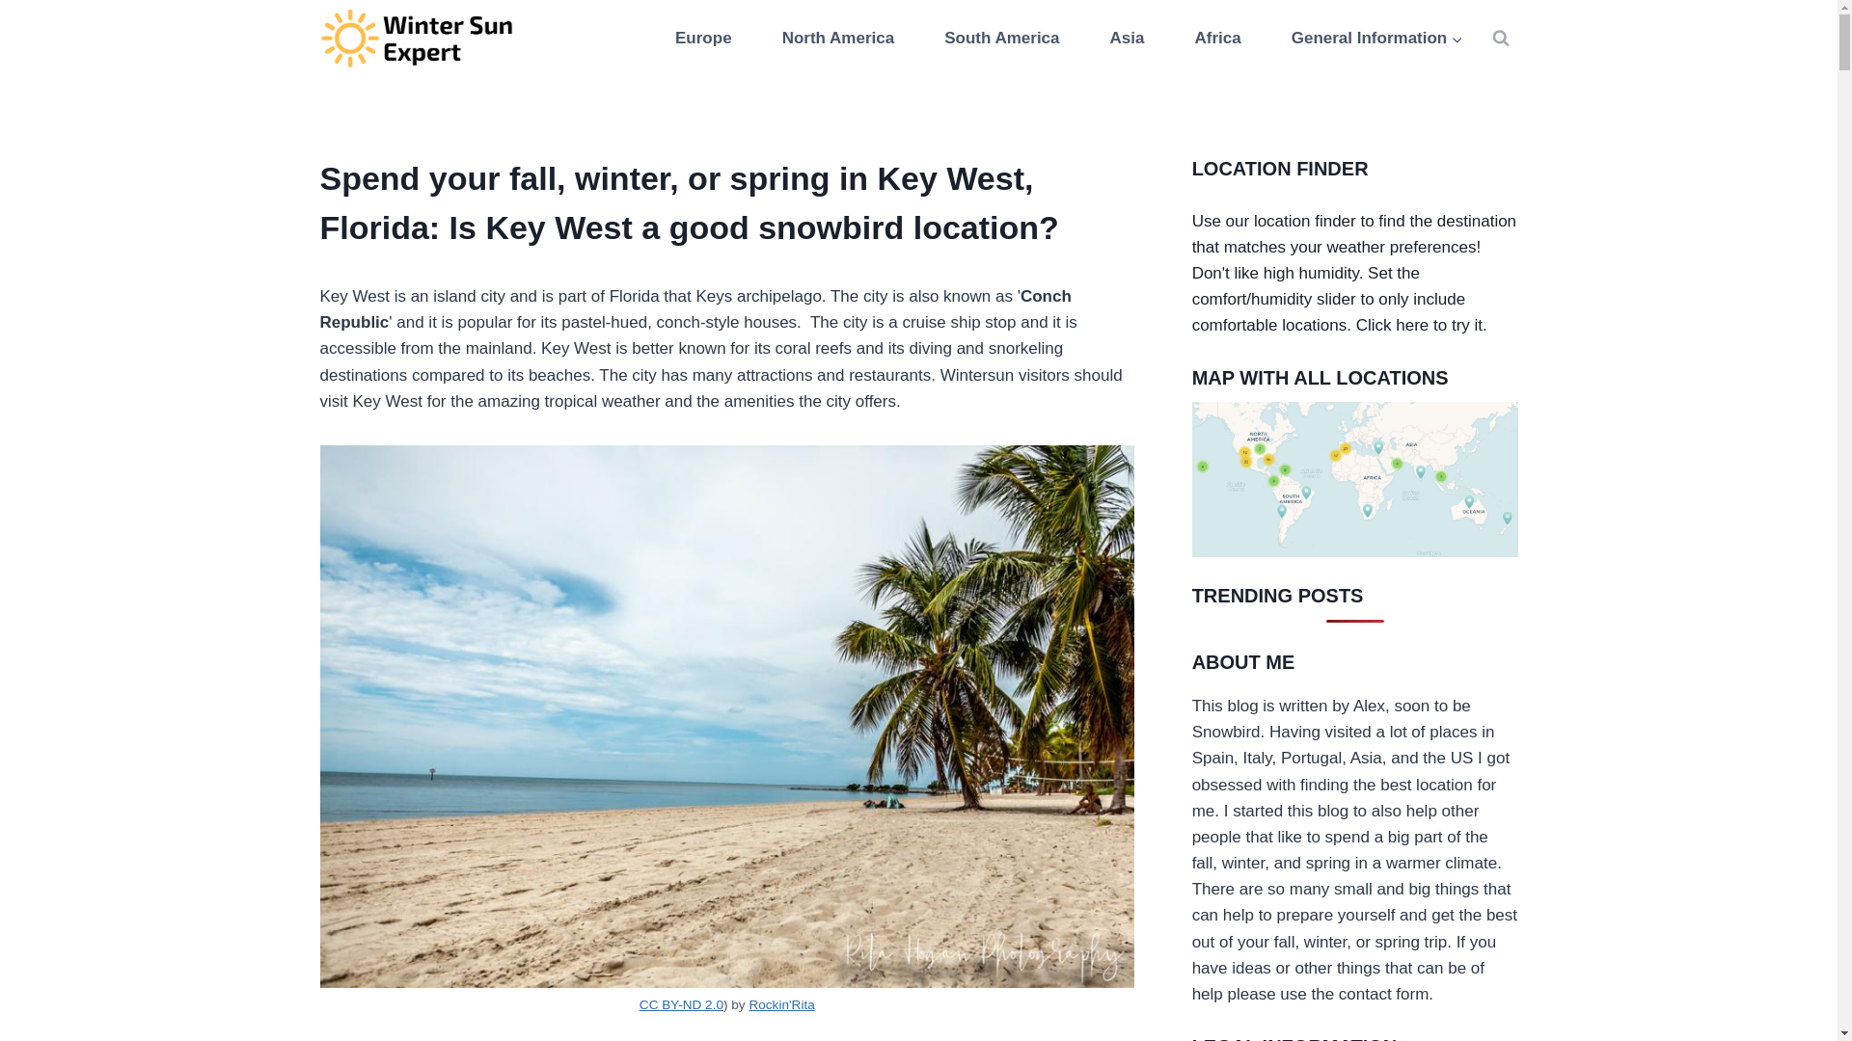 The width and height of the screenshot is (1852, 1041). I want to click on Map with all locations, so click(1355, 478).